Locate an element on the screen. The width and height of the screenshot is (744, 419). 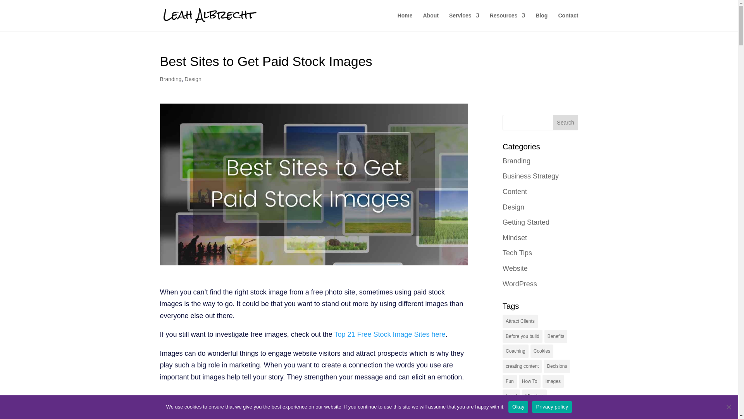
Branding is located at coordinates (170, 79).